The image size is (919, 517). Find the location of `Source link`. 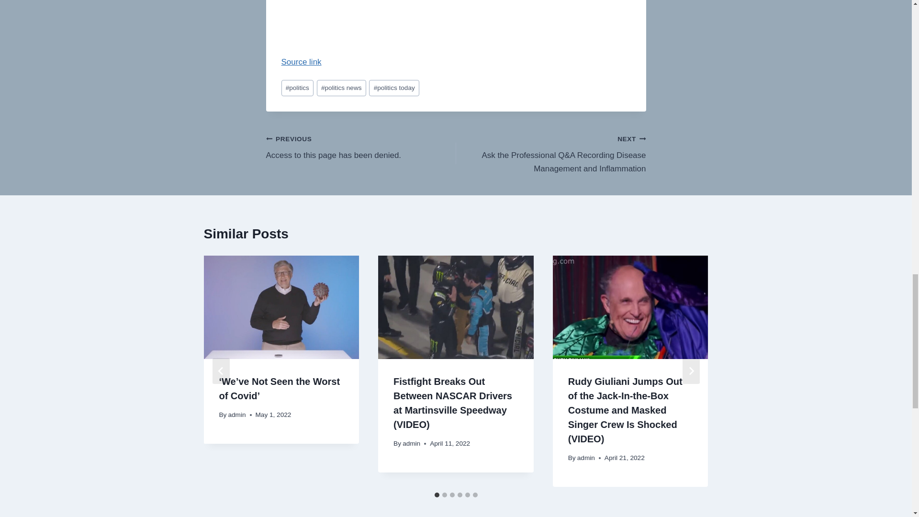

Source link is located at coordinates (302, 62).